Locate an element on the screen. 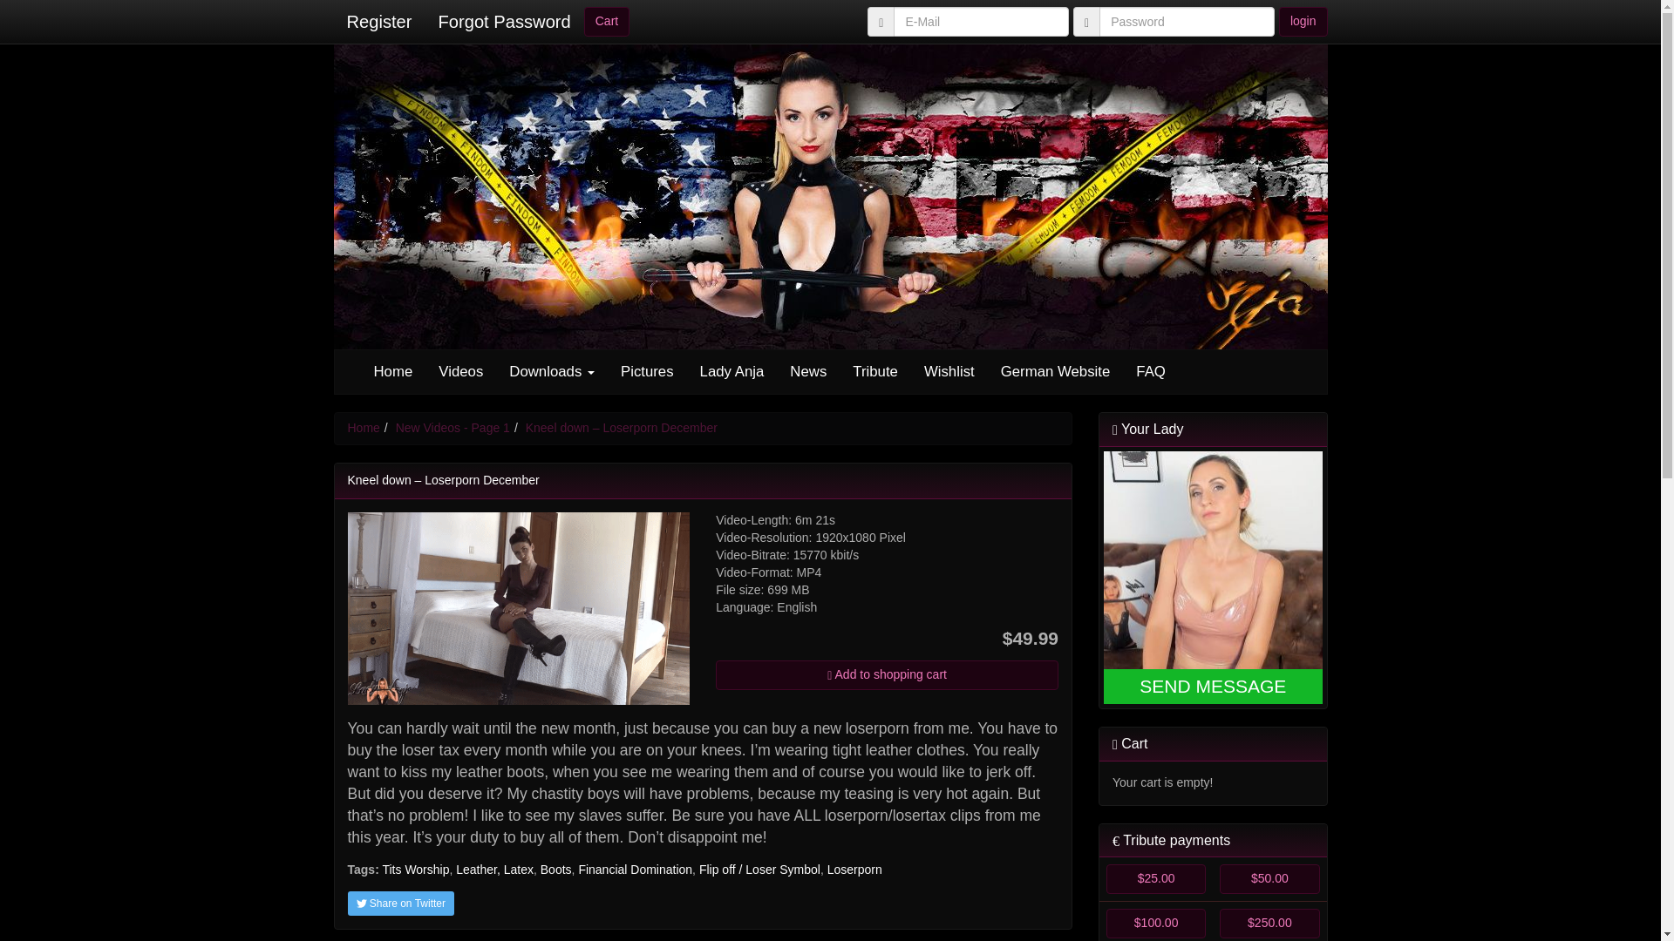 Image resolution: width=1674 pixels, height=941 pixels. Downloads is located at coordinates (551, 371).